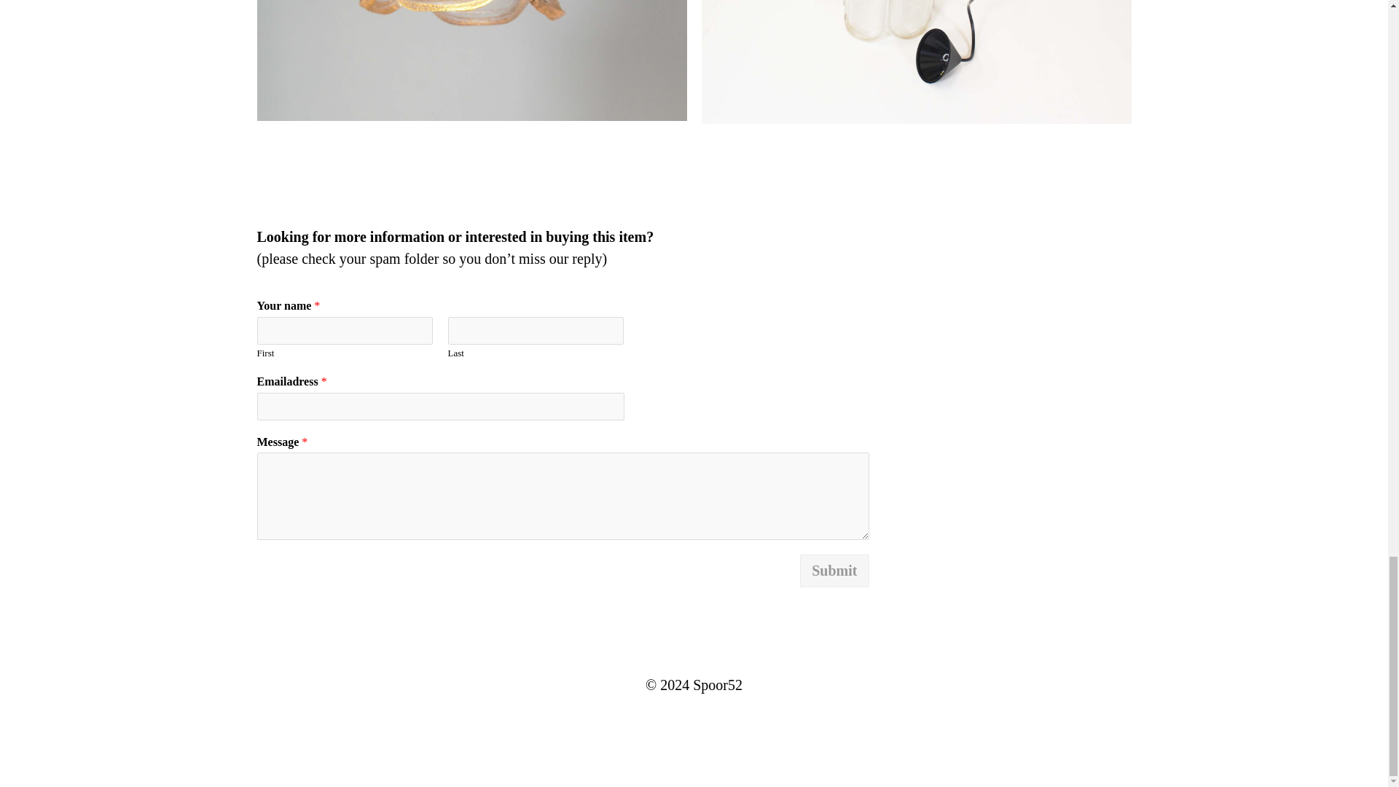  Describe the element at coordinates (717, 685) in the screenshot. I see `Spoor52` at that location.